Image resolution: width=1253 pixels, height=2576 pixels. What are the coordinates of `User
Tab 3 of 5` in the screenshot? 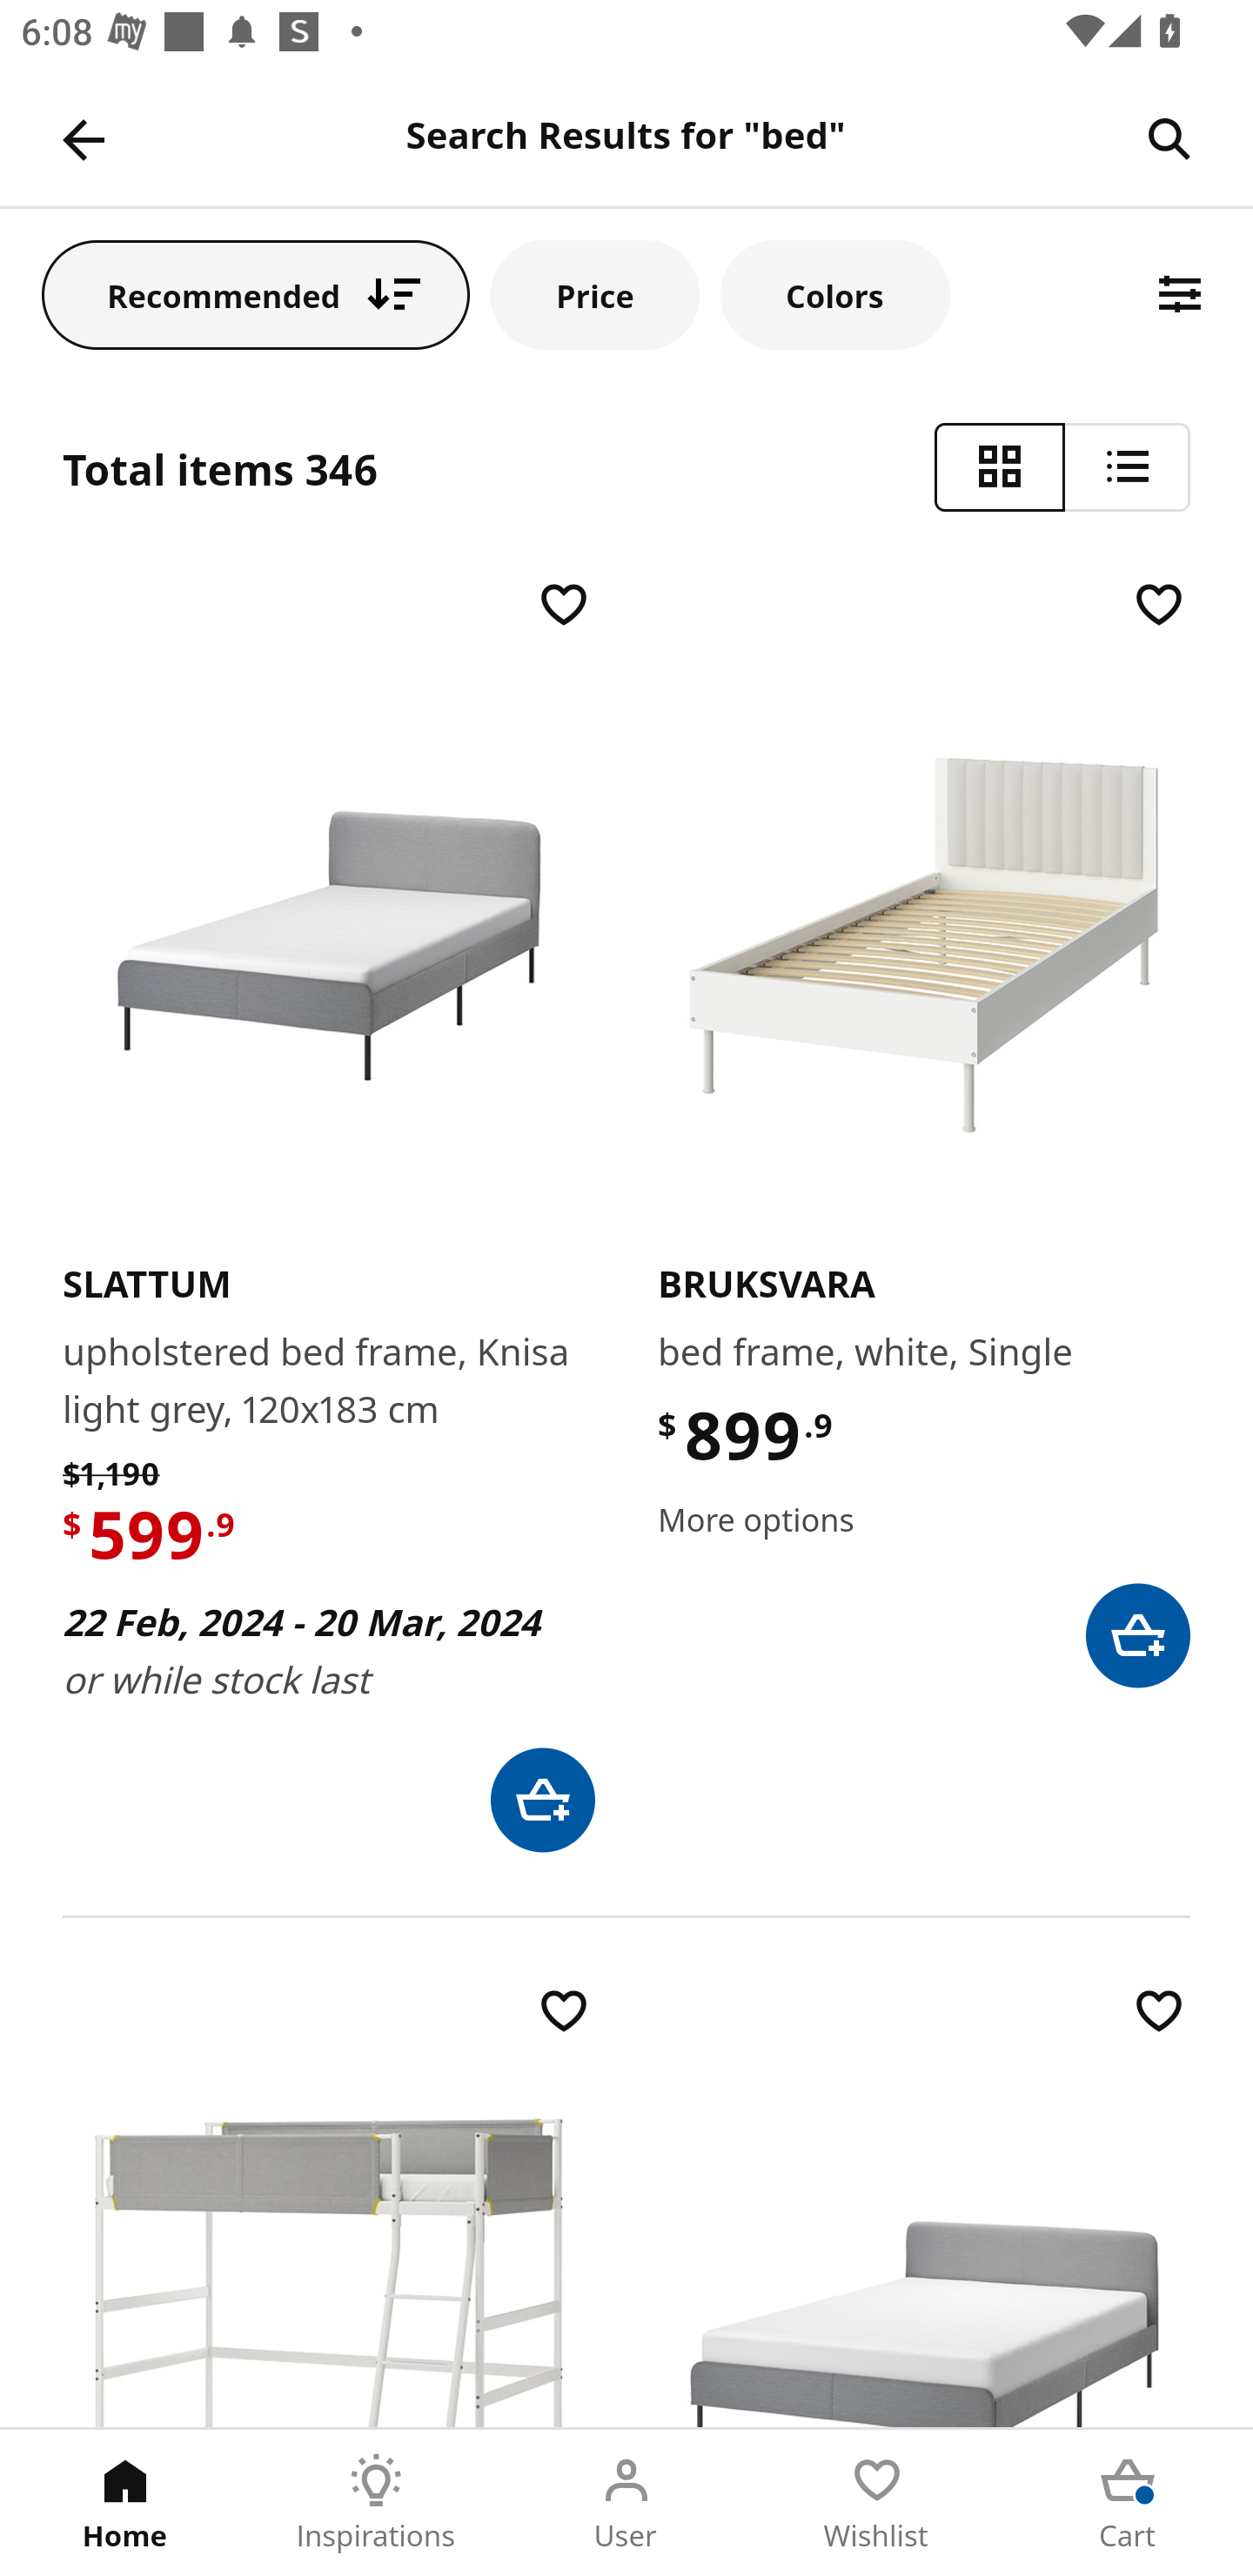 It's located at (626, 2503).